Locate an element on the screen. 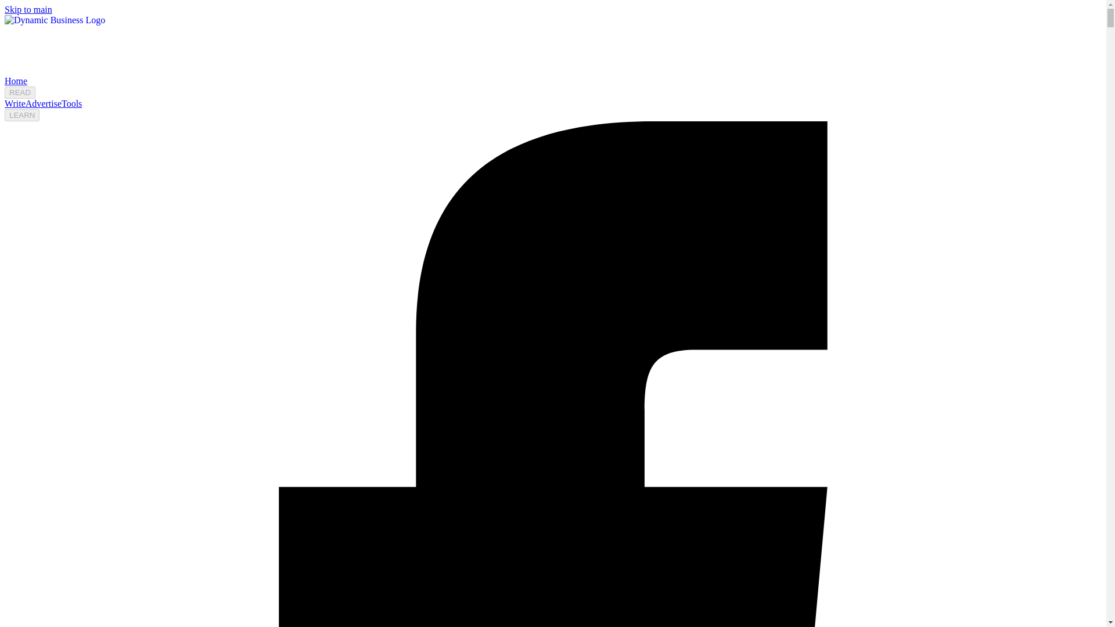  Home is located at coordinates (15, 80).